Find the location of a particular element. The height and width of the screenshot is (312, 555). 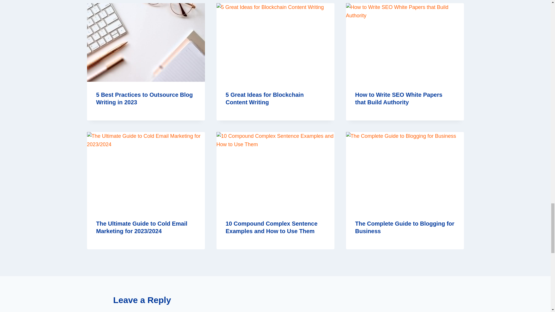

5 Best Practices to Outsource Blog Writing in 2023 2 is located at coordinates (146, 42).